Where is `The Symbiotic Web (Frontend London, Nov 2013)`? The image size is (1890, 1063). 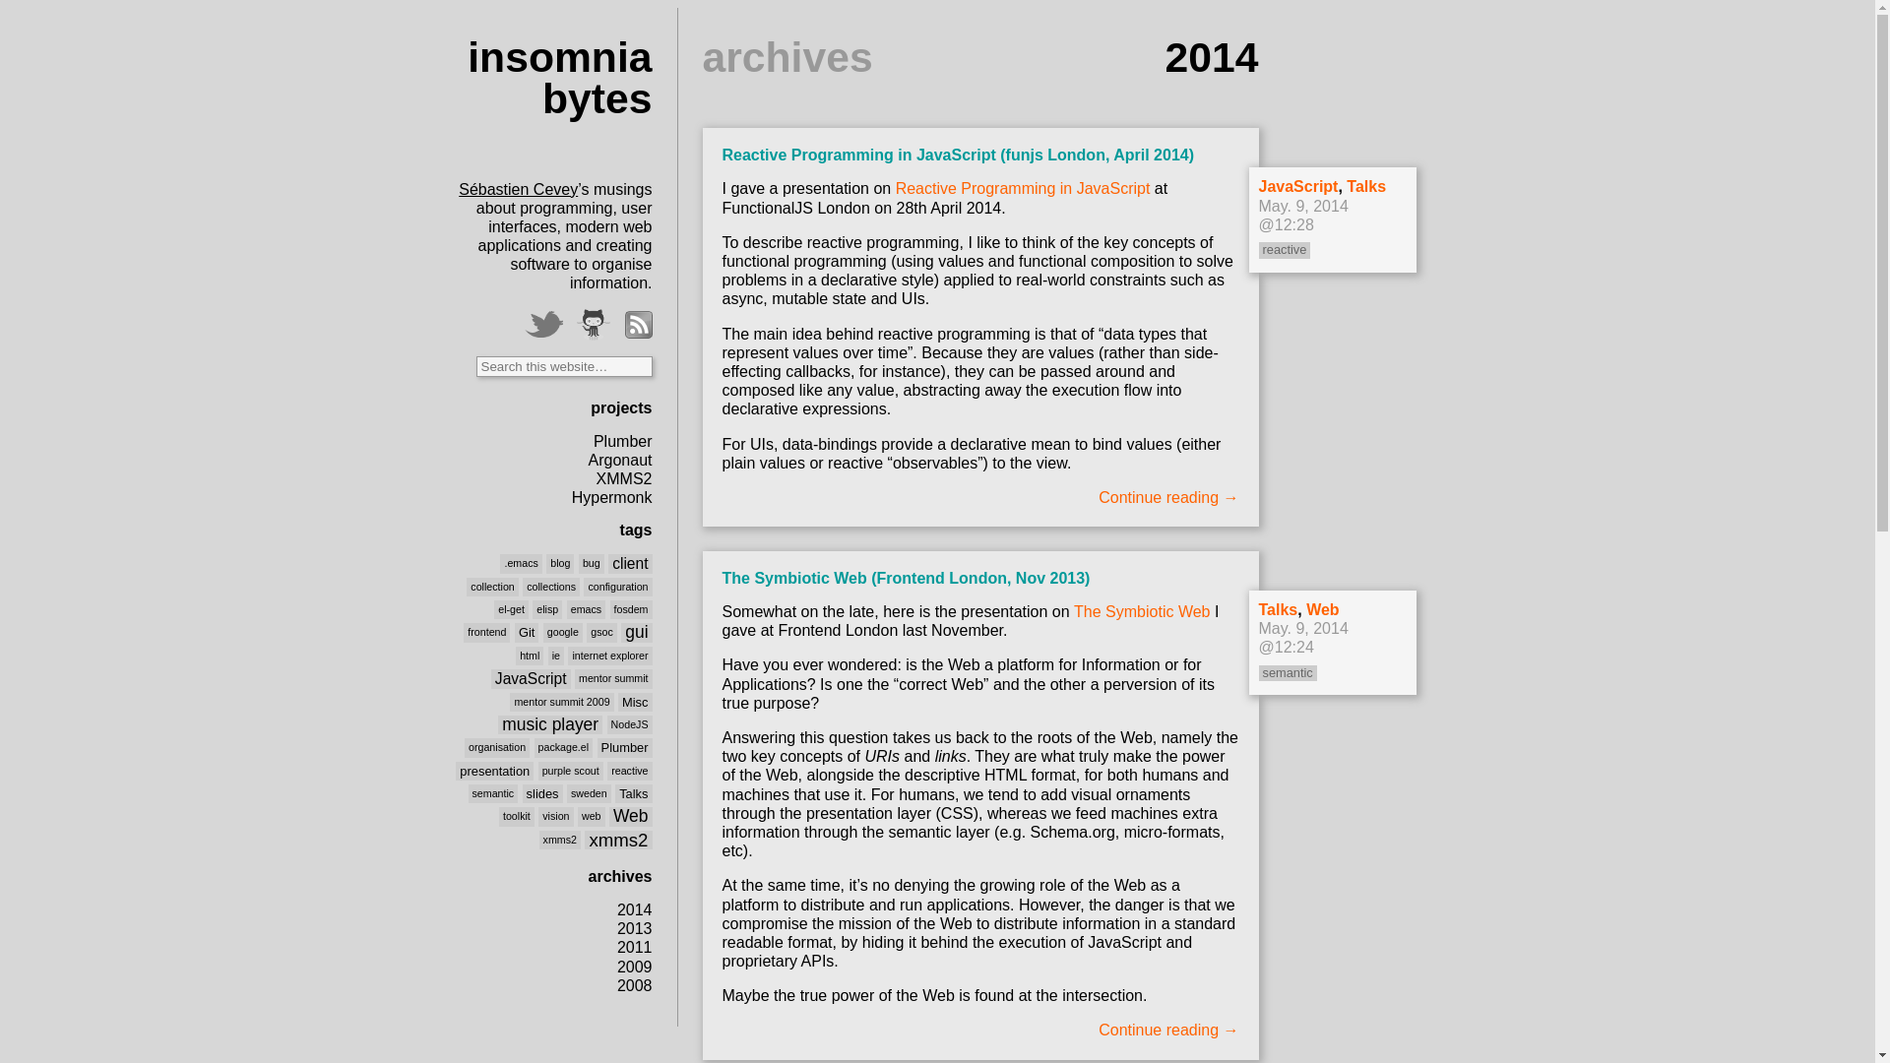
The Symbiotic Web (Frontend London, Nov 2013) is located at coordinates (907, 579).